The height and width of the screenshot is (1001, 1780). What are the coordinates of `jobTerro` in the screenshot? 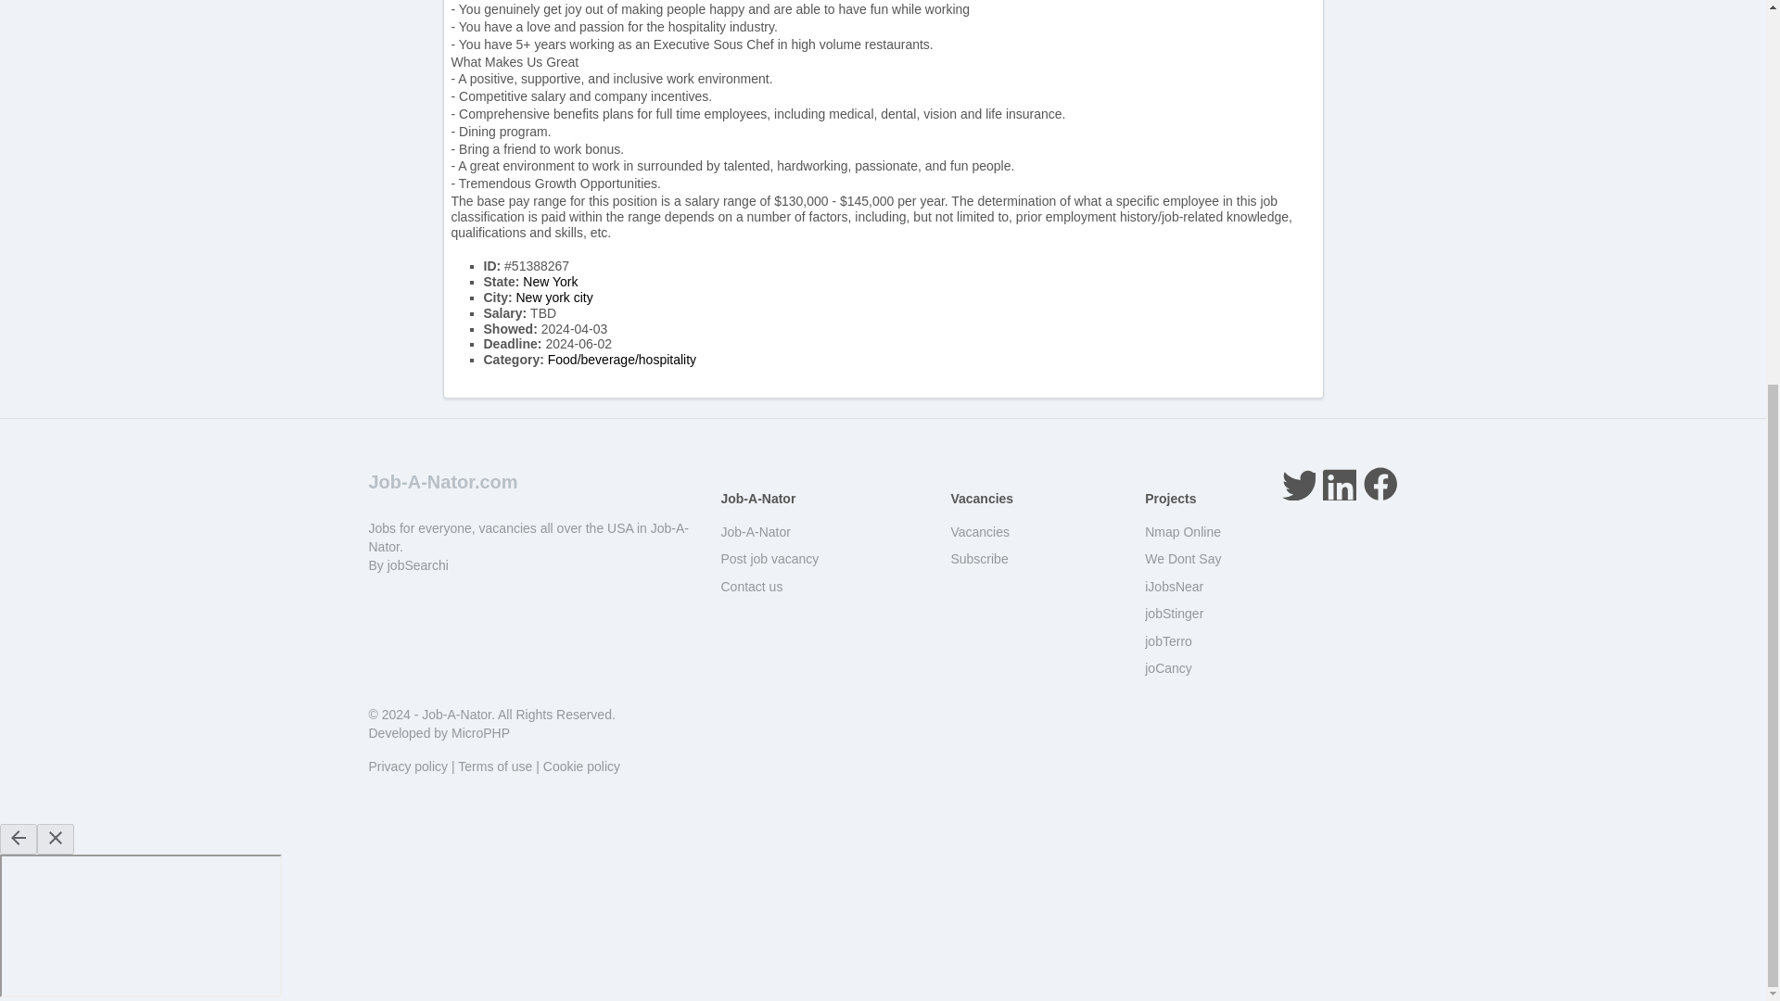 It's located at (1168, 640).